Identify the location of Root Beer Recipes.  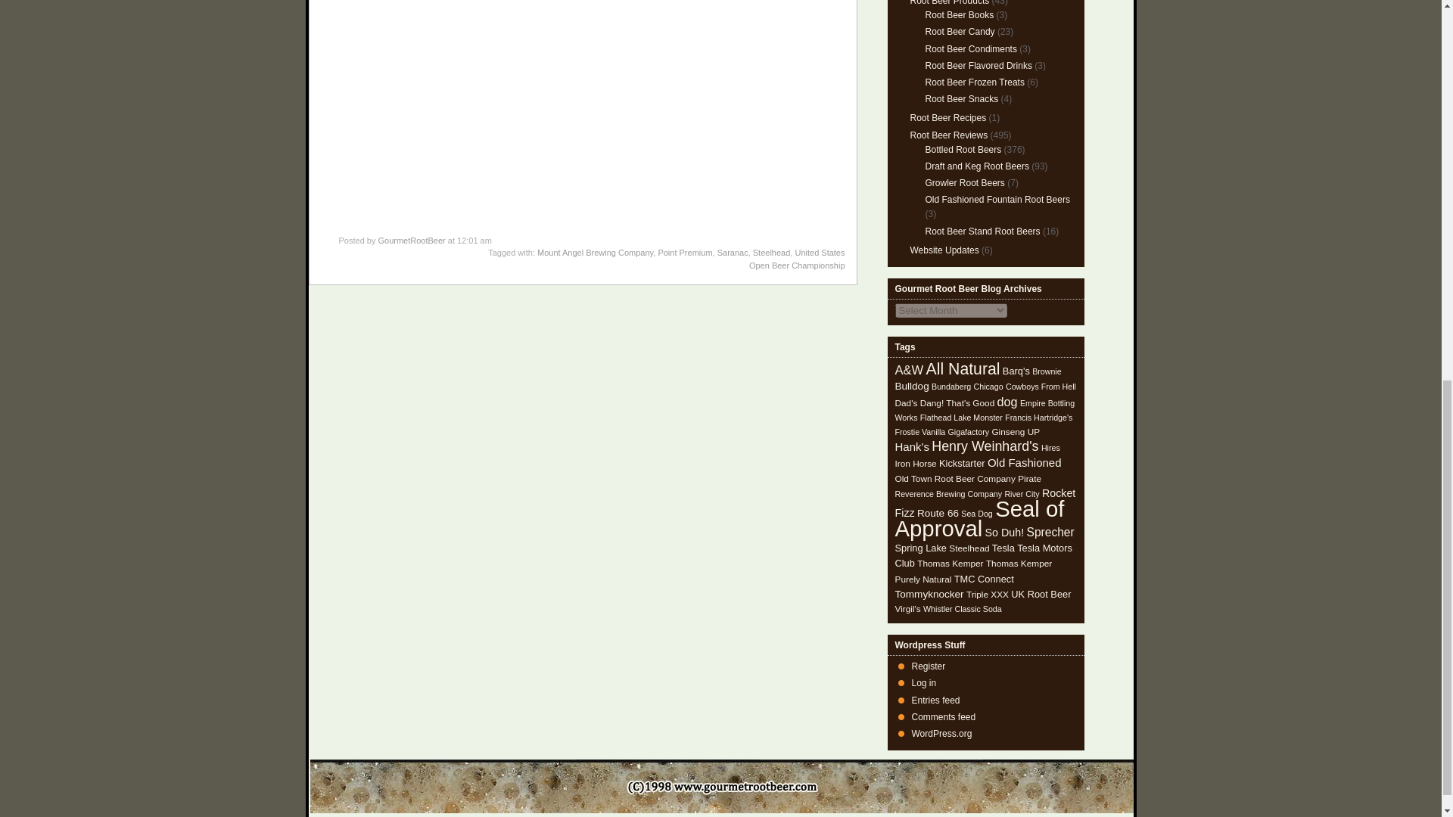
(947, 118).